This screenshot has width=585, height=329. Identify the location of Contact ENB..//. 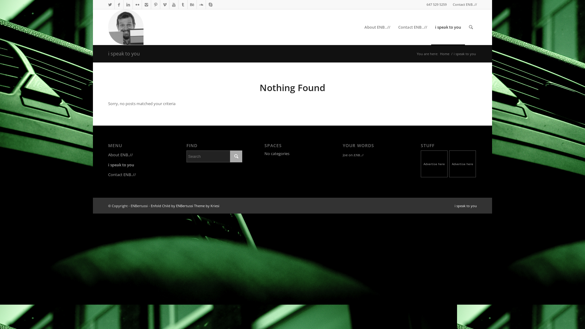
(465, 4).